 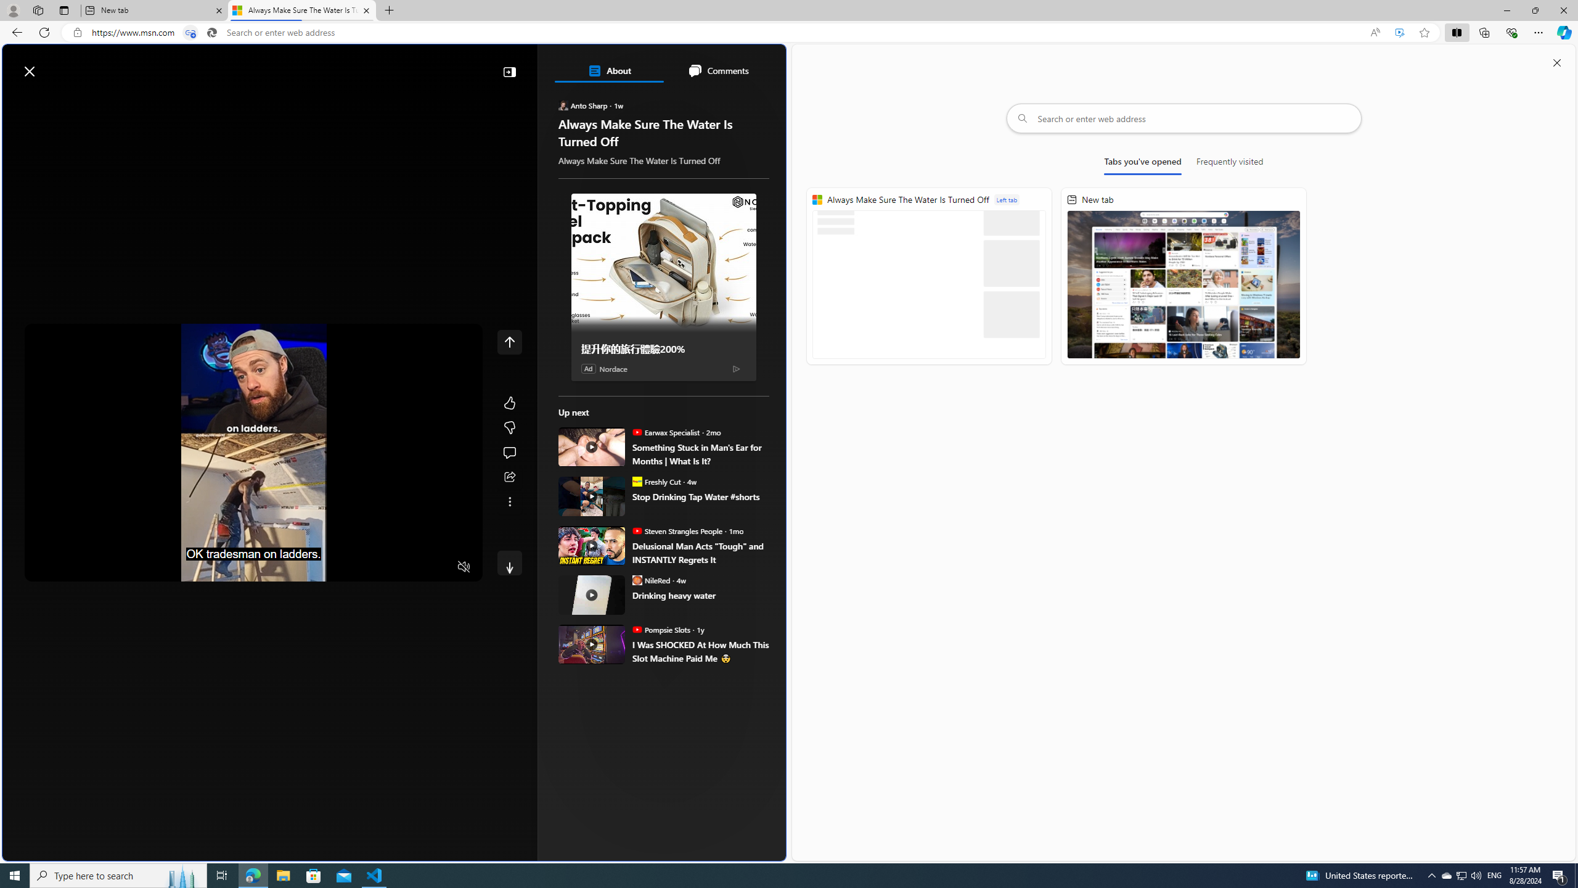 I want to click on Close split screen, so click(x=1557, y=62).